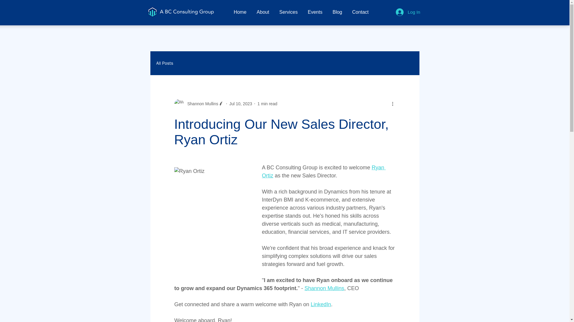 The image size is (574, 322). Describe the element at coordinates (240, 12) in the screenshot. I see `Home` at that location.